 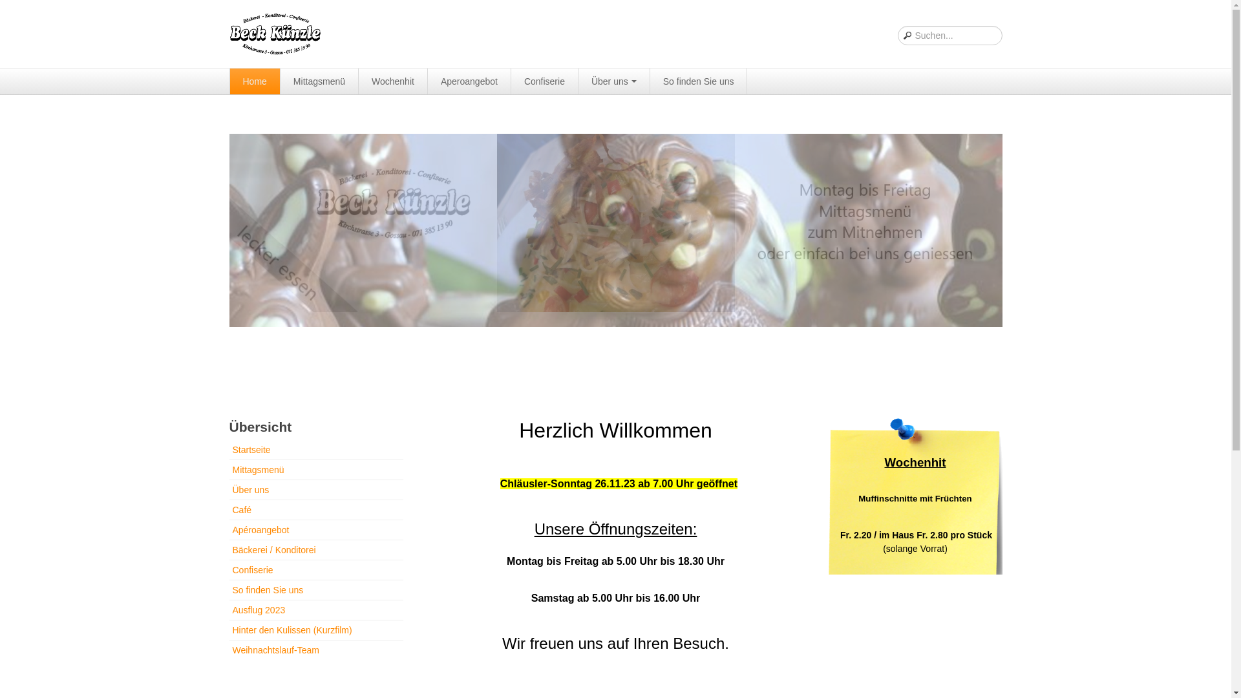 I want to click on Aperoangebot, so click(x=469, y=81).